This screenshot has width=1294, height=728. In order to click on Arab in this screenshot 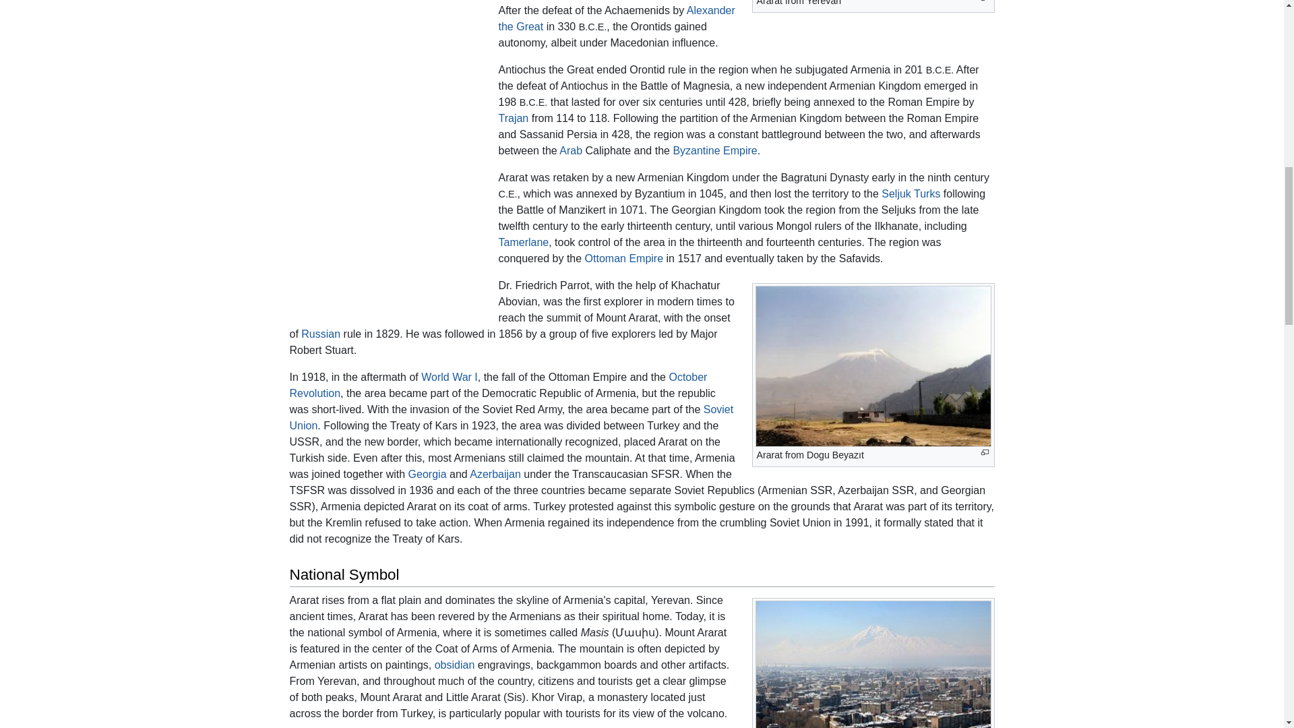, I will do `click(570, 150)`.